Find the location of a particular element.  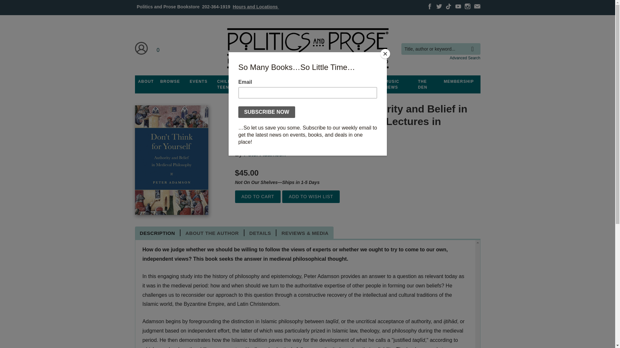

EVENTS is located at coordinates (198, 82).